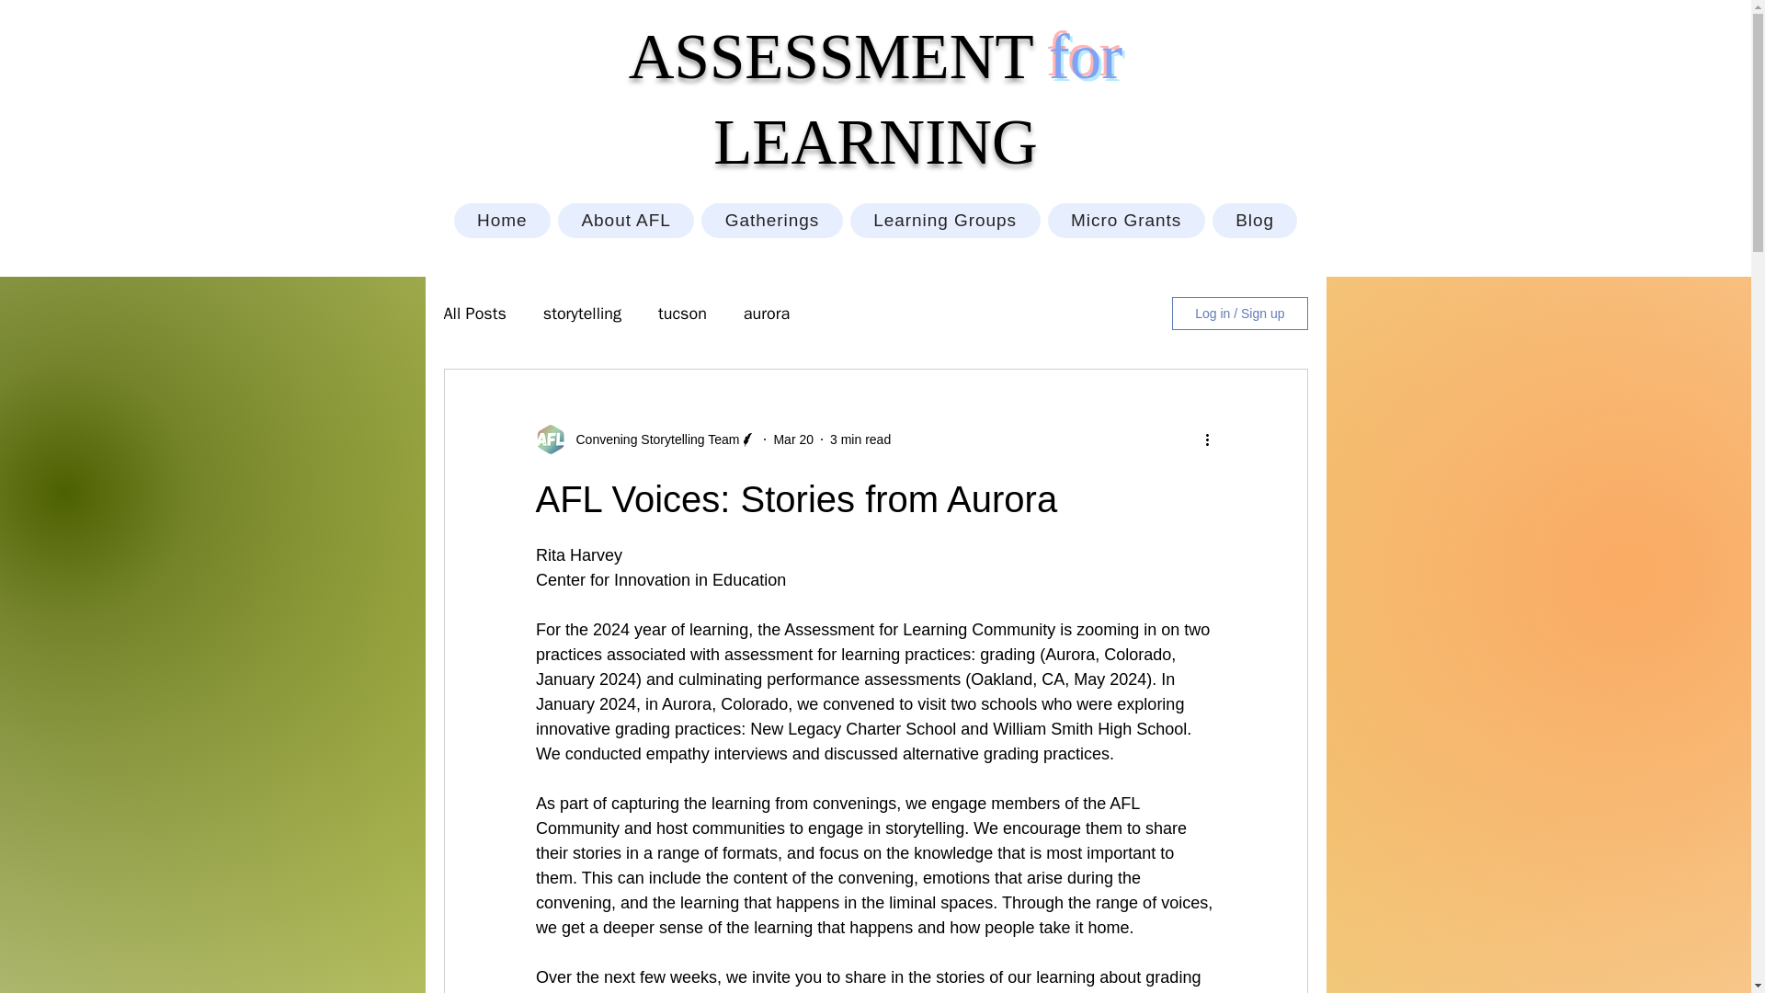 Image resolution: width=1765 pixels, height=993 pixels. I want to click on Learning Groups, so click(945, 221).